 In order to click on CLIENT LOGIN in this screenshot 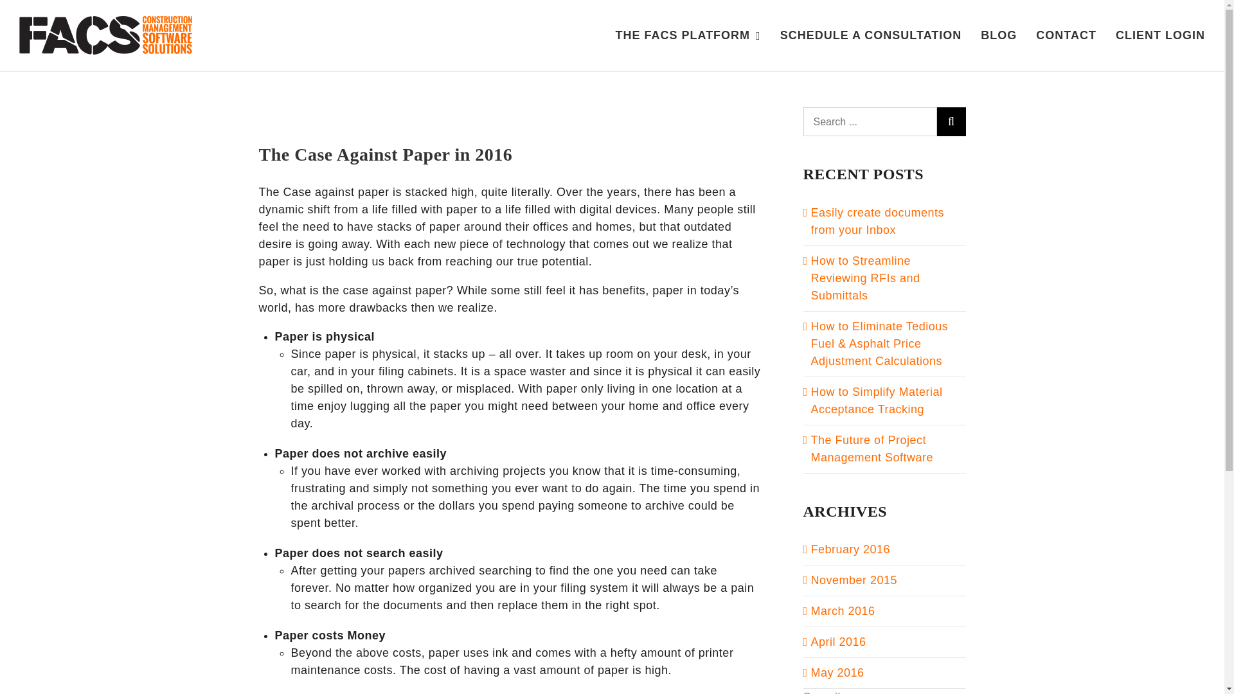, I will do `click(1160, 35)`.